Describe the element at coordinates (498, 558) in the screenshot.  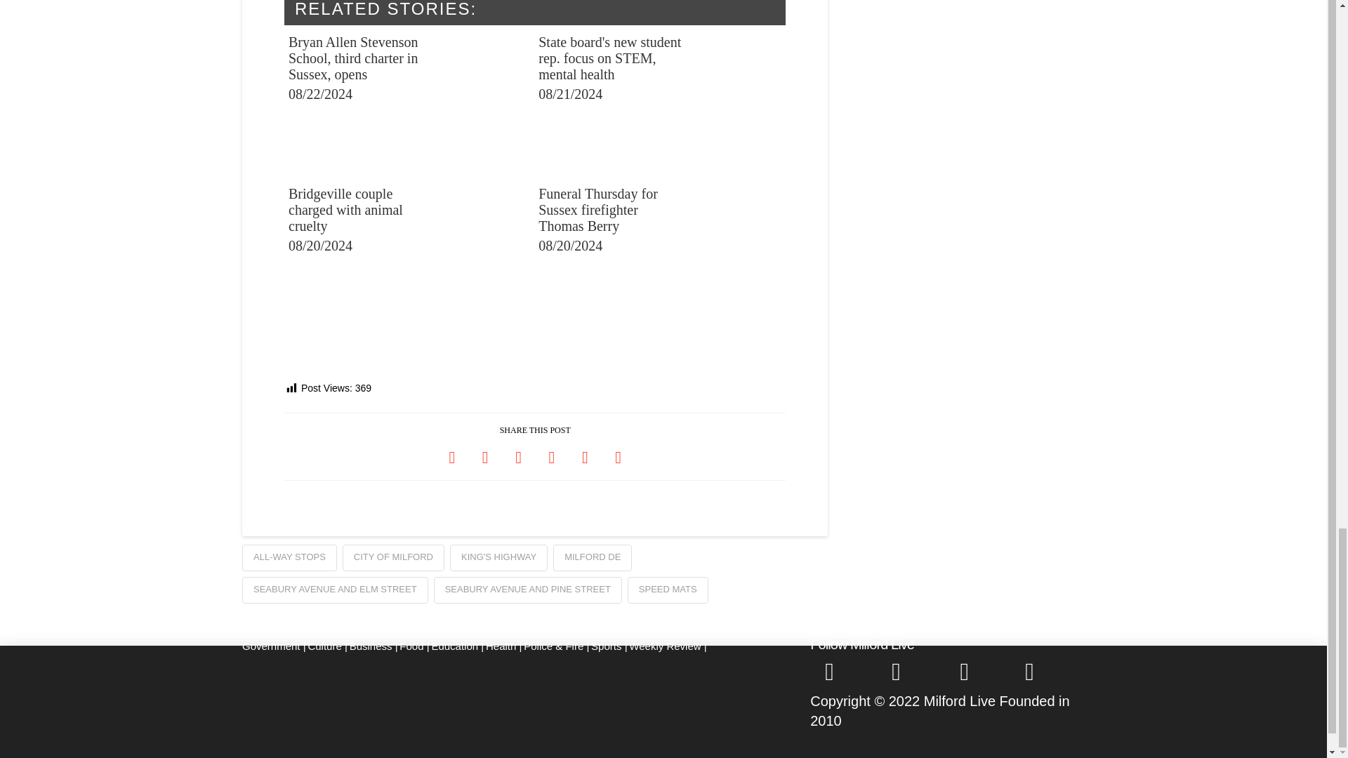
I see `KING'S HIGHWAY` at that location.